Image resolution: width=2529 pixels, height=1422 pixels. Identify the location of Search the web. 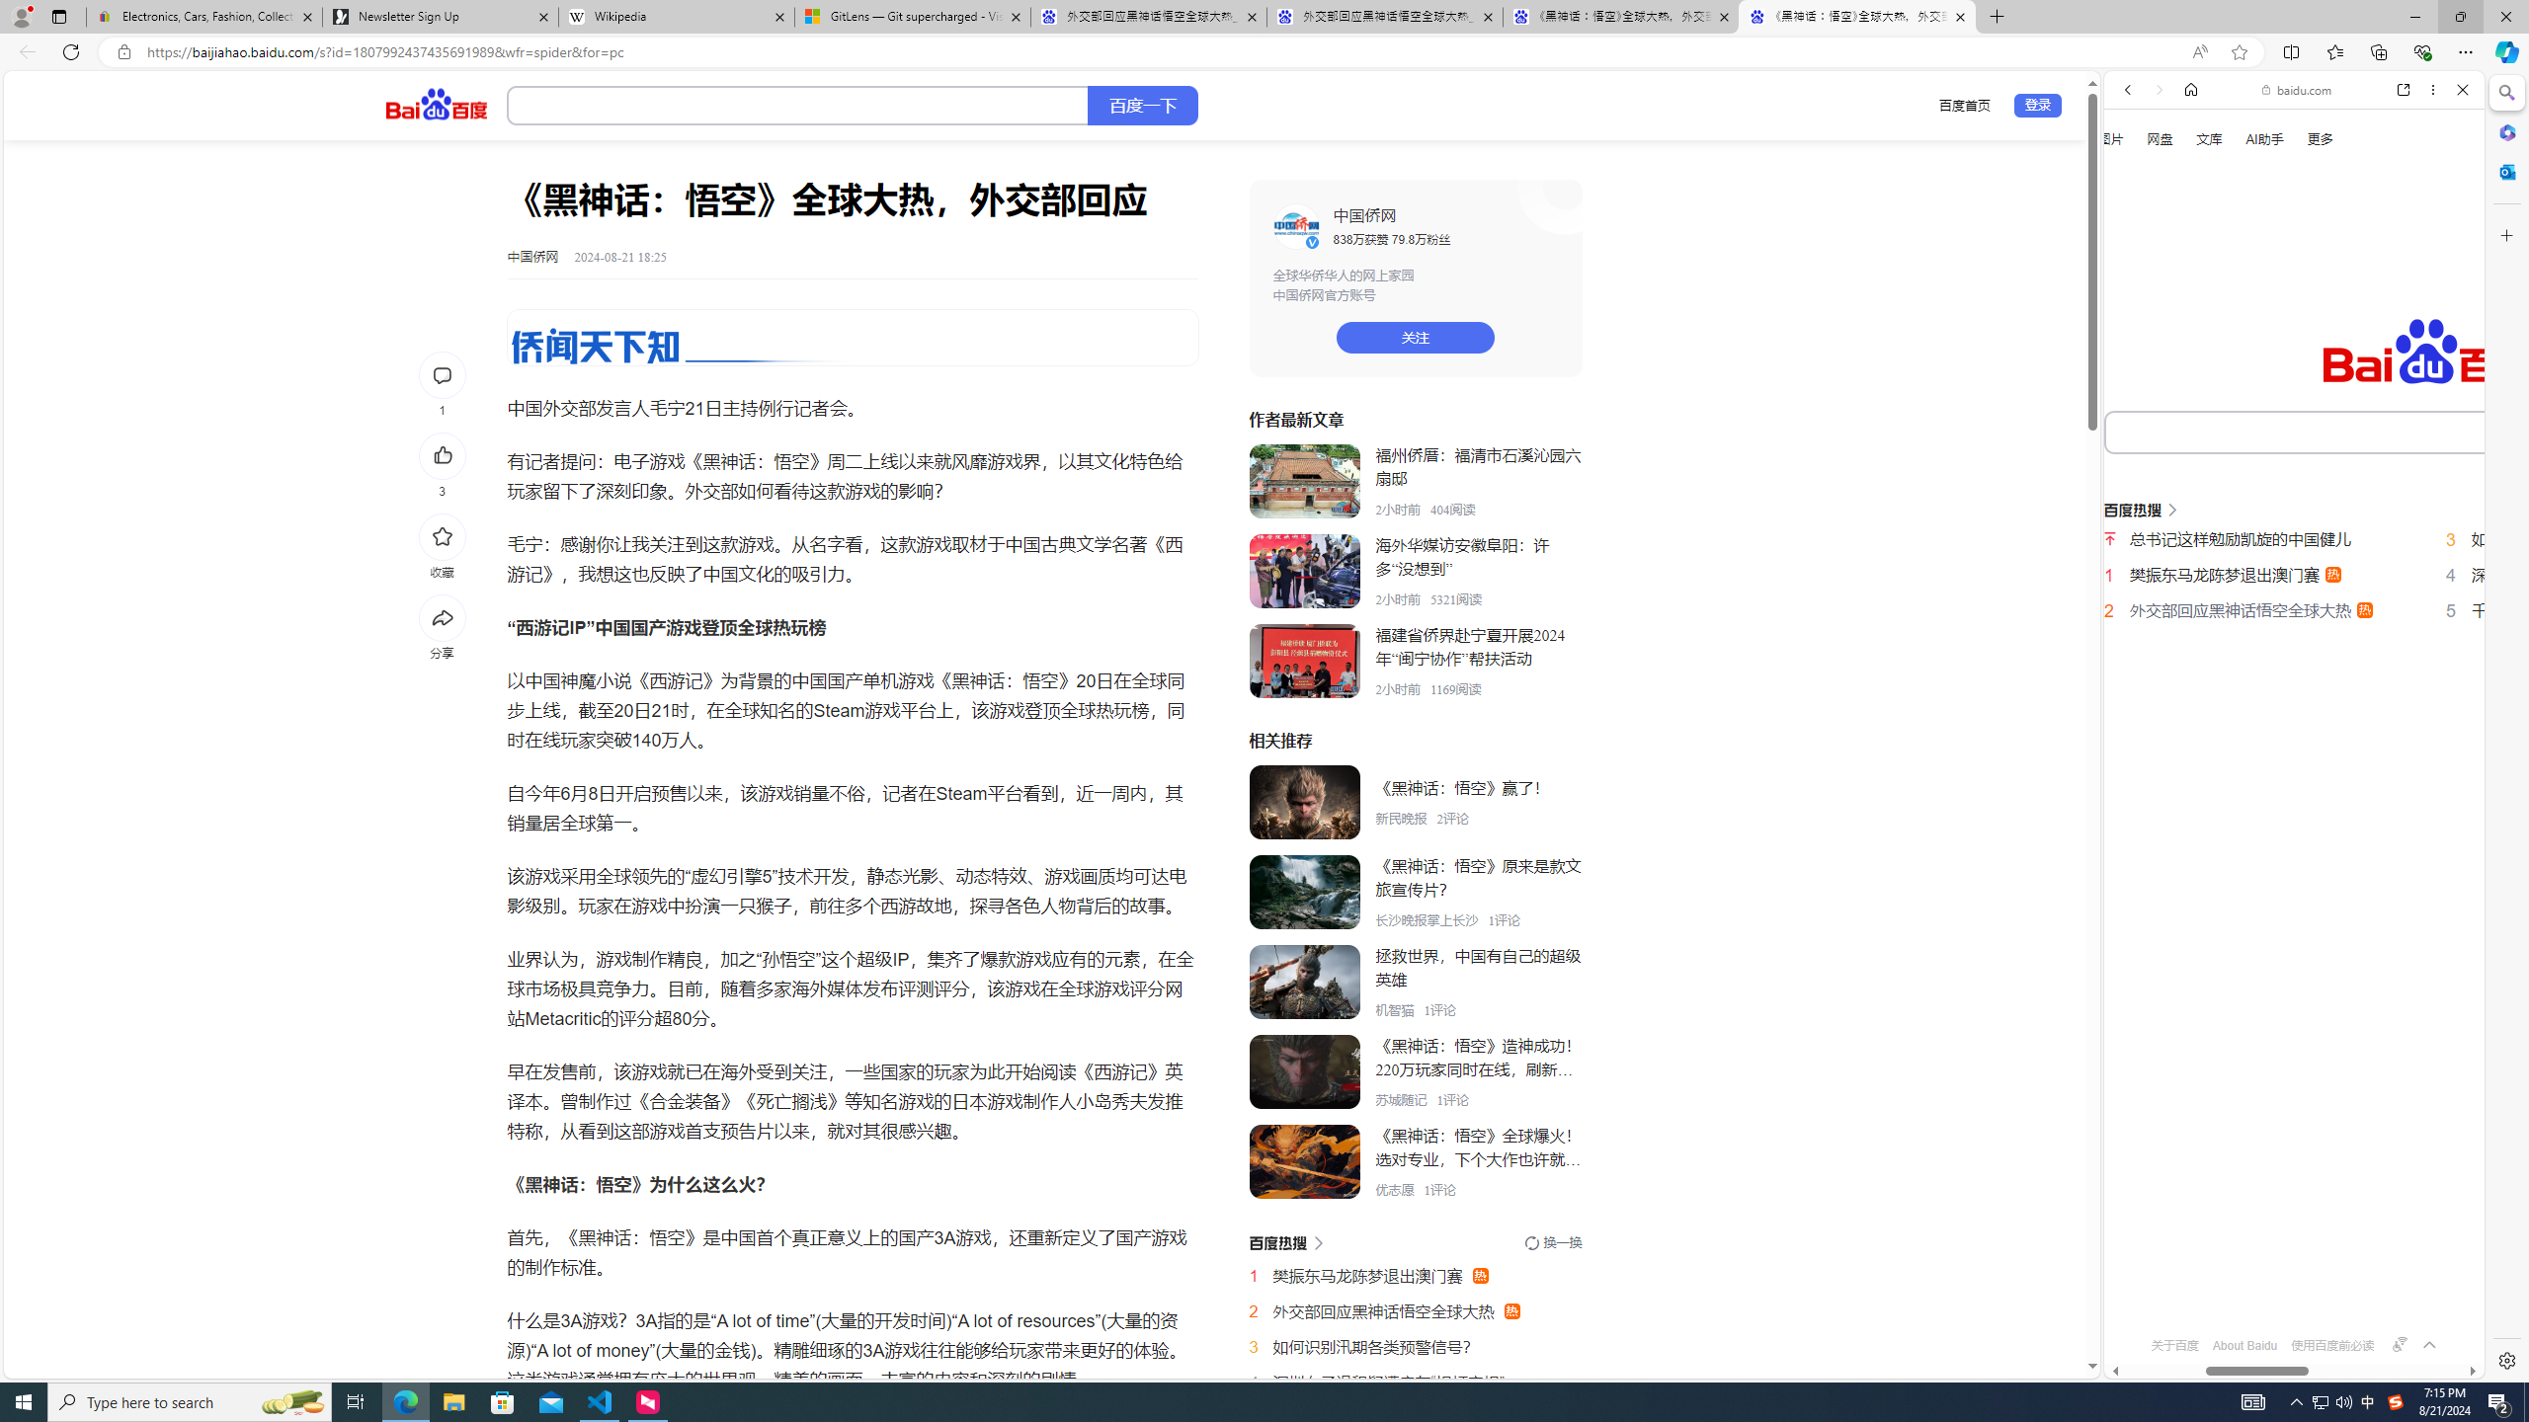
(2304, 136).